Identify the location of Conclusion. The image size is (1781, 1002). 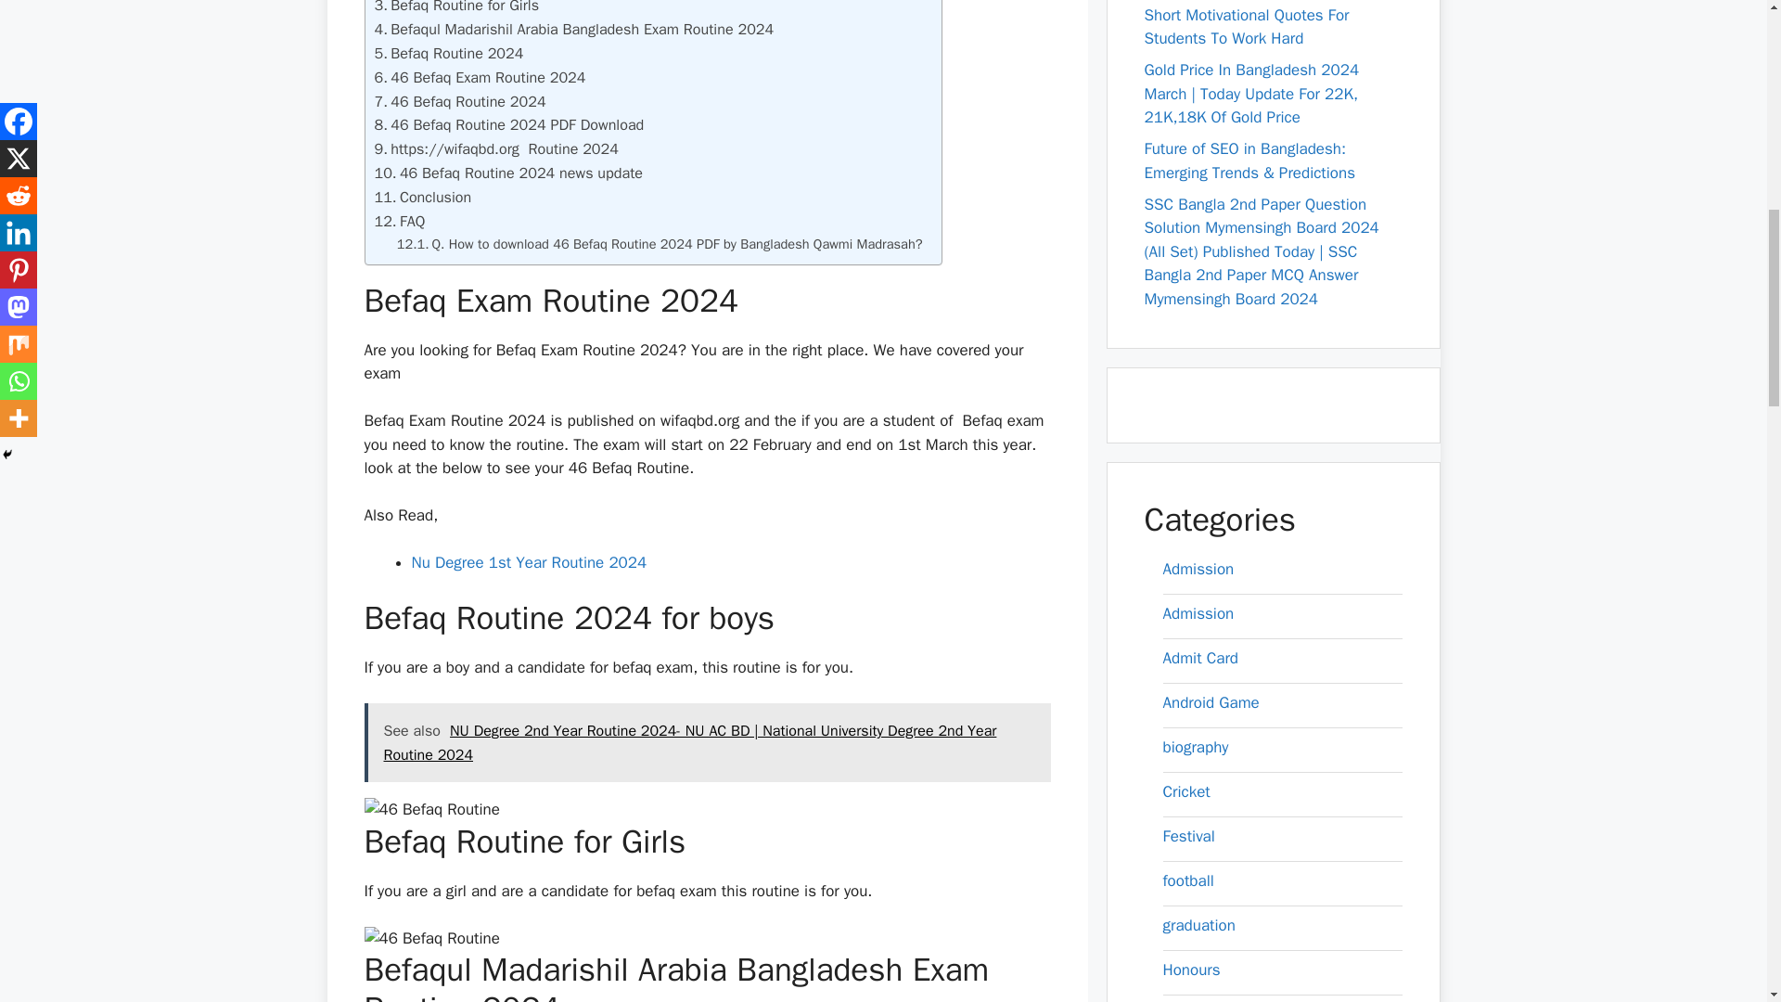
(423, 197).